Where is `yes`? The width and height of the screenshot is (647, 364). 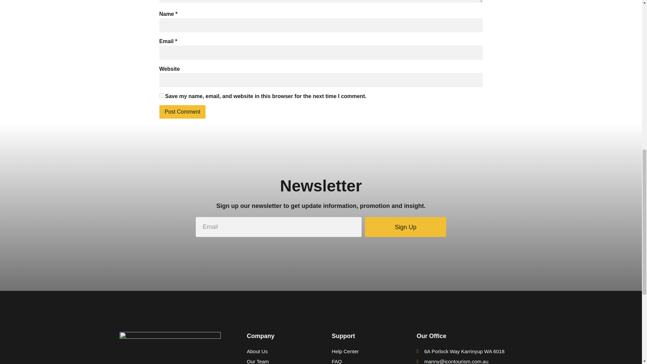 yes is located at coordinates (161, 95).